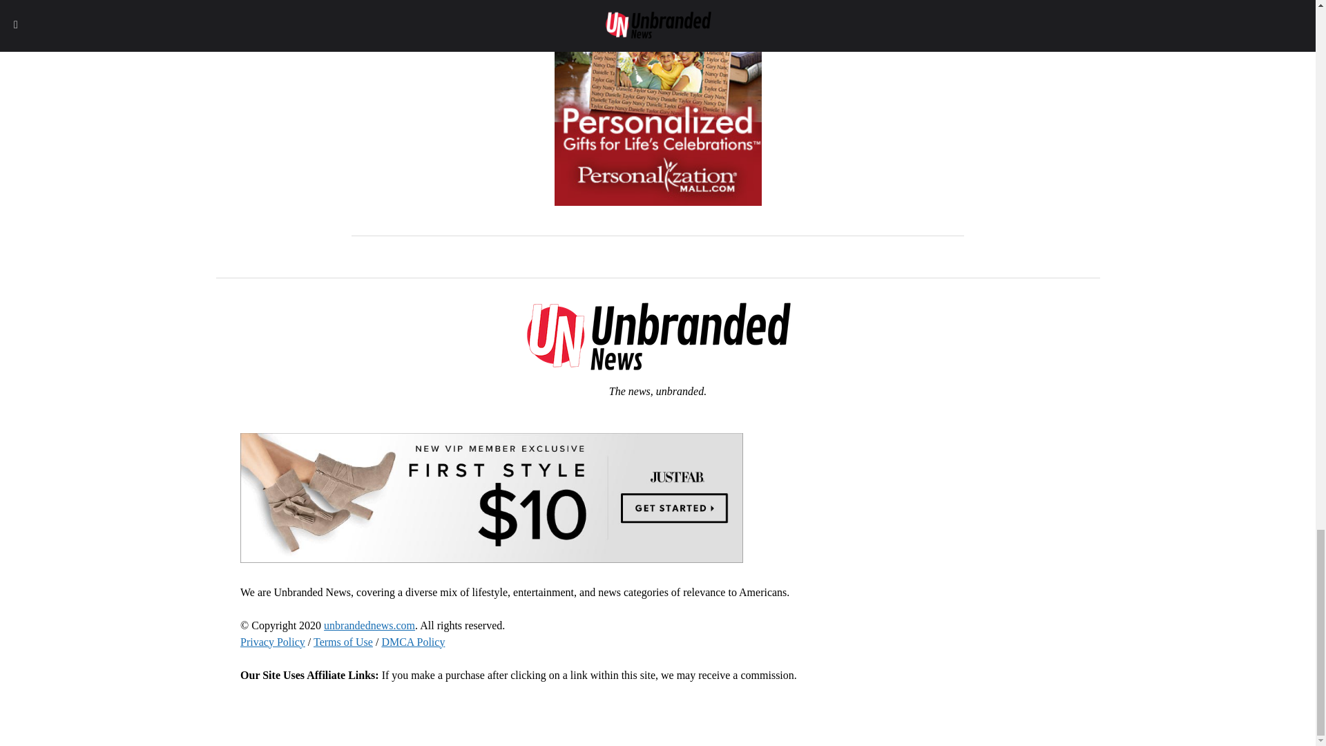  I want to click on Terms of Use, so click(343, 642).